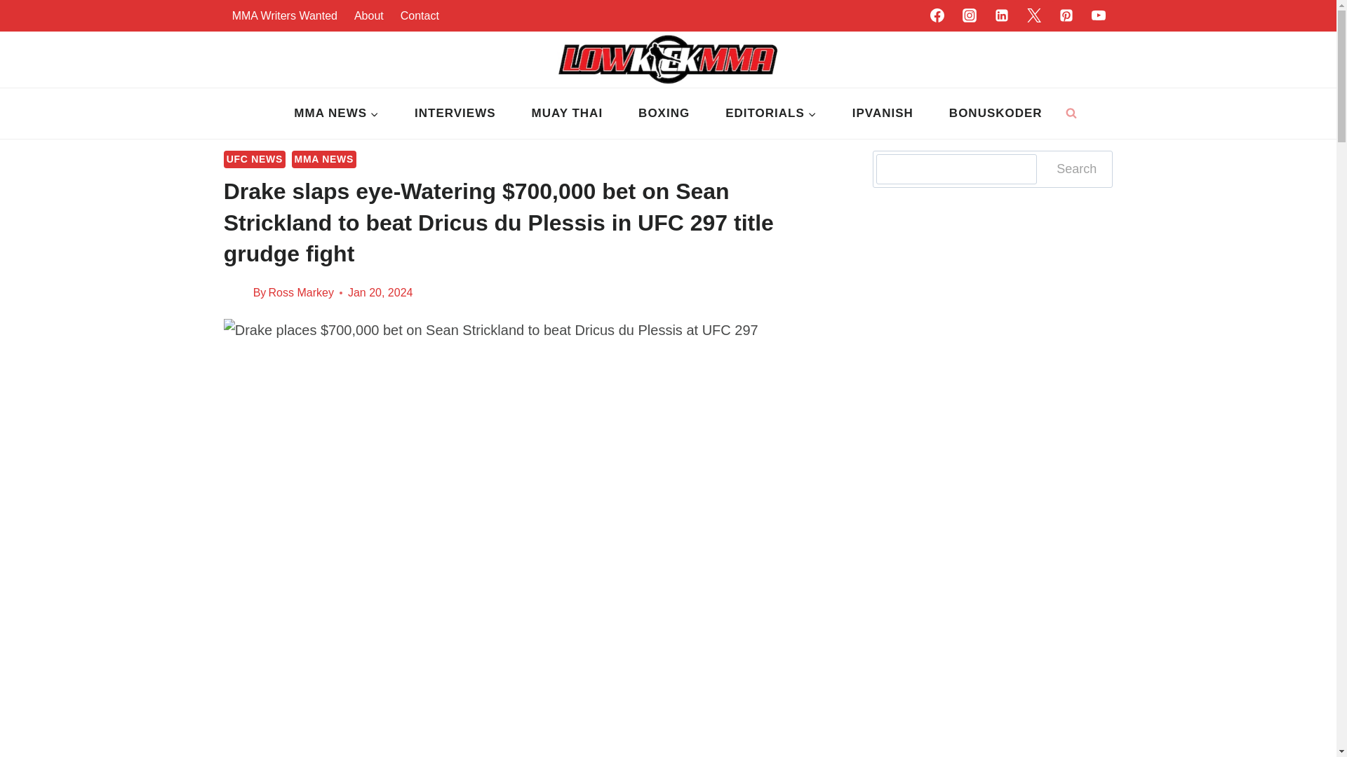 The width and height of the screenshot is (1347, 757). Describe the element at coordinates (337, 114) in the screenshot. I see `MMA NEWS` at that location.